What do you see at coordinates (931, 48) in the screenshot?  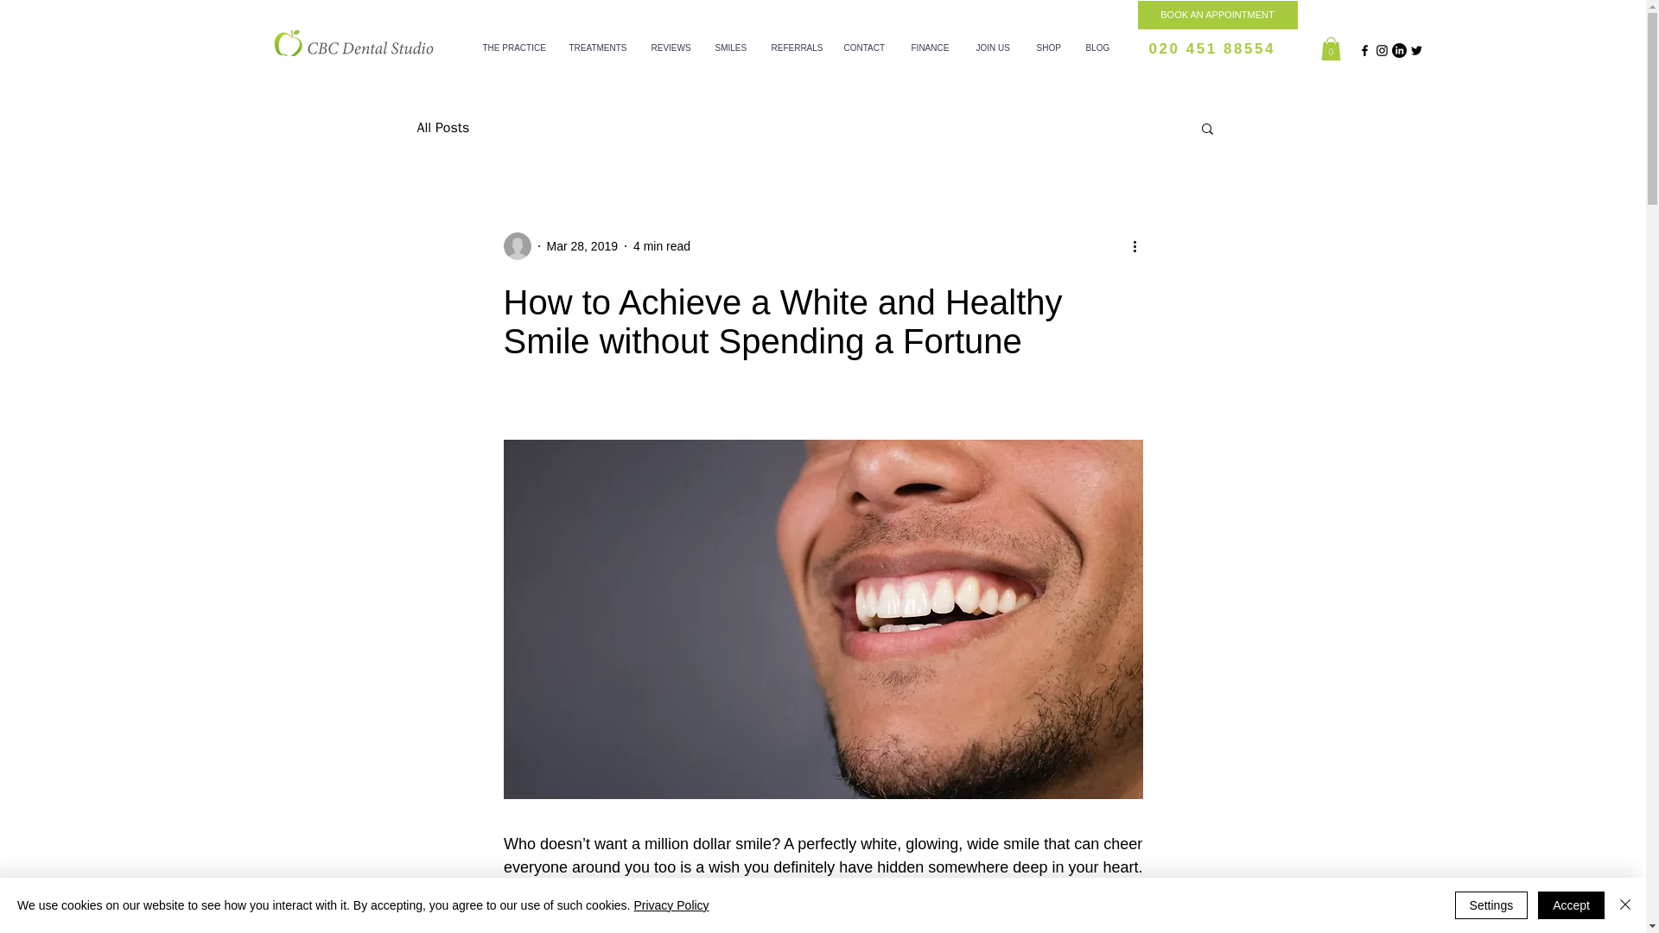 I see `FINANCE` at bounding box center [931, 48].